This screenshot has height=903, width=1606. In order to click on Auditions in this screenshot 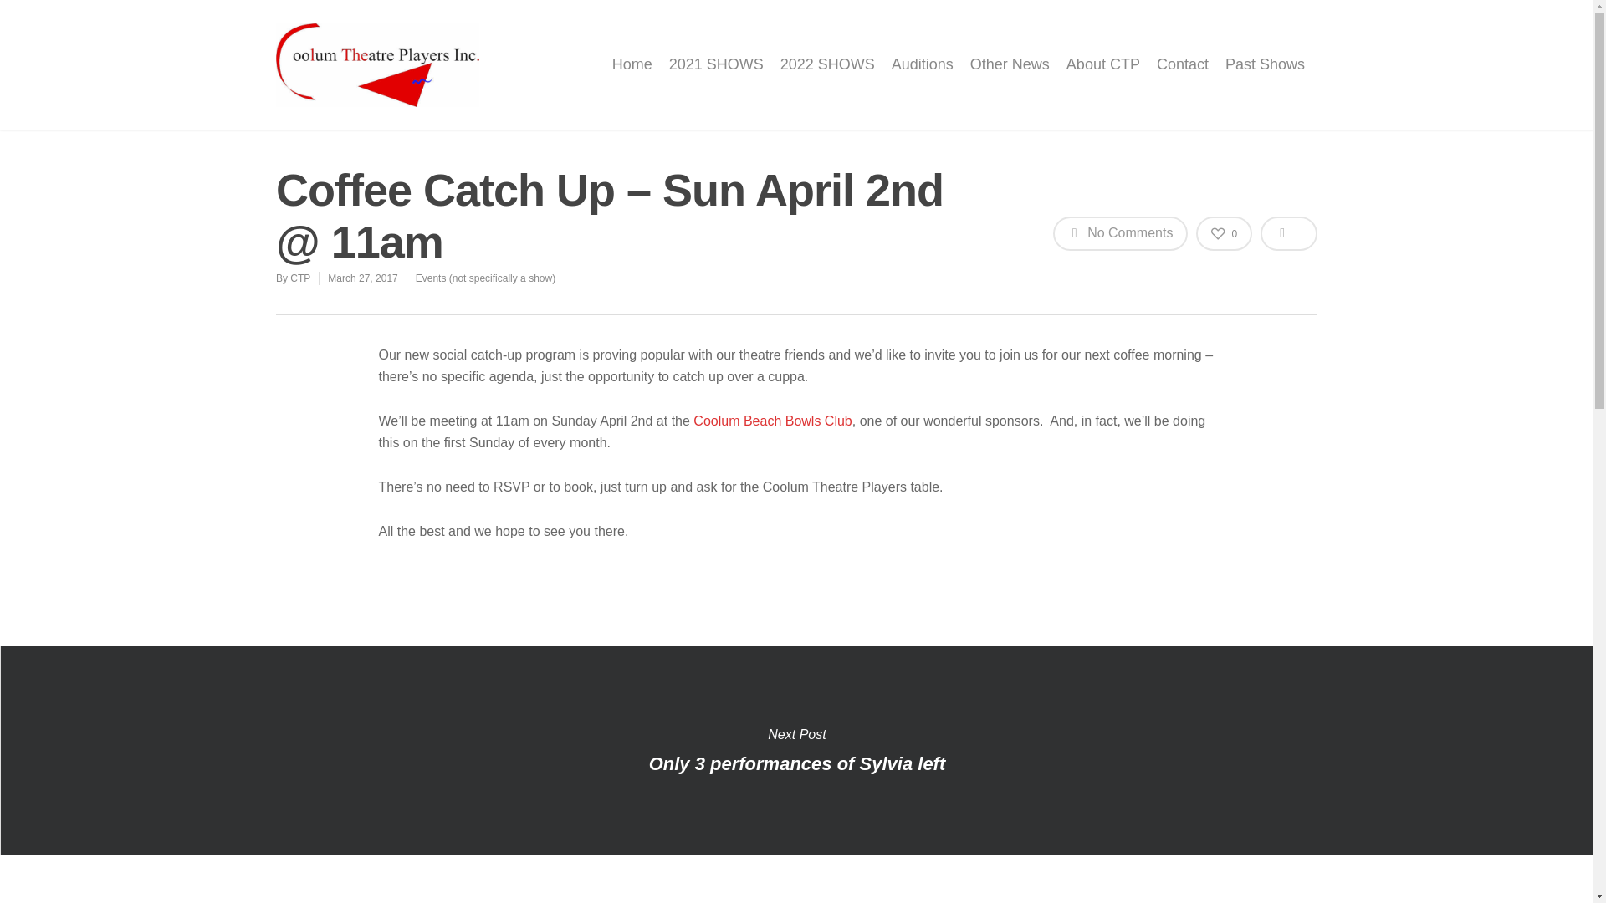, I will do `click(923, 77)`.